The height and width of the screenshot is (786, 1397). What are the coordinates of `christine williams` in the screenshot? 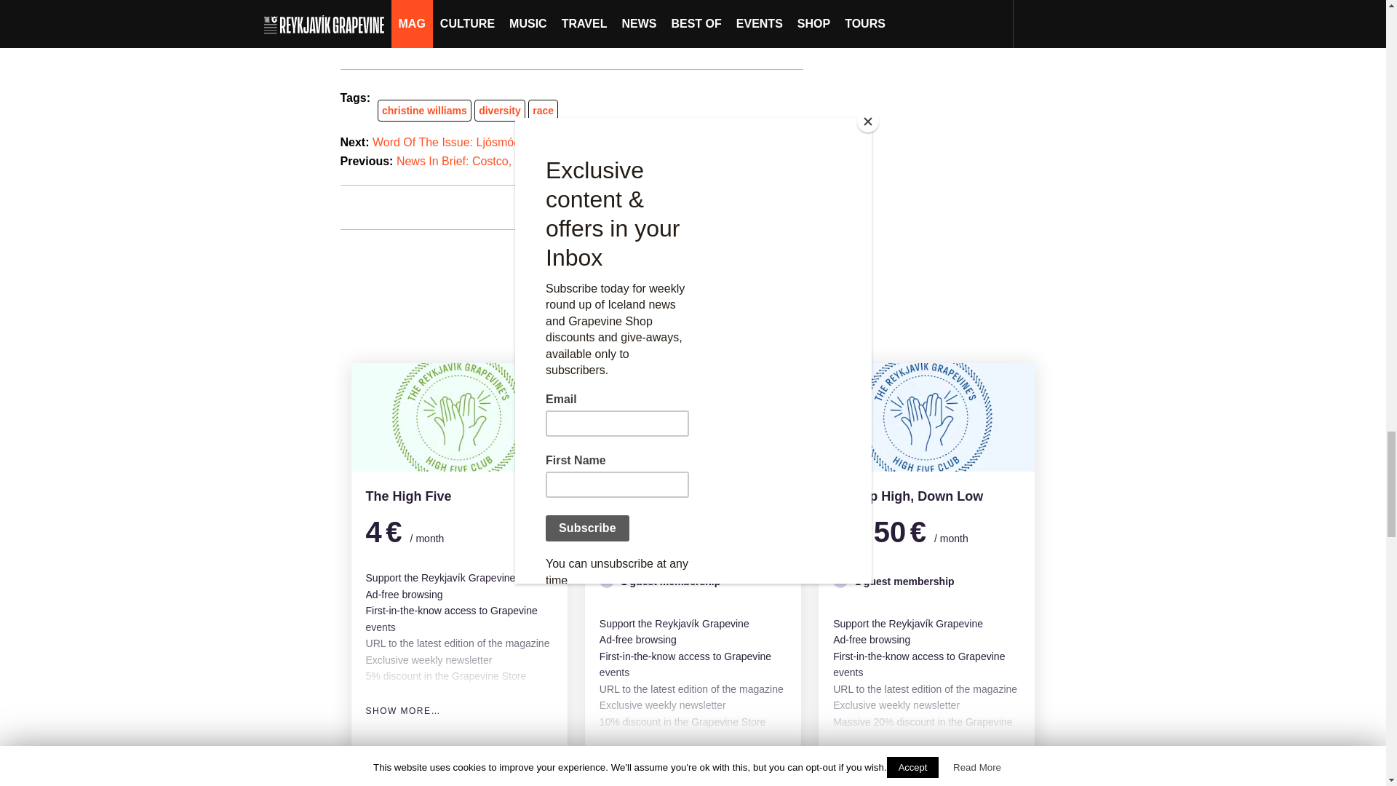 It's located at (423, 110).